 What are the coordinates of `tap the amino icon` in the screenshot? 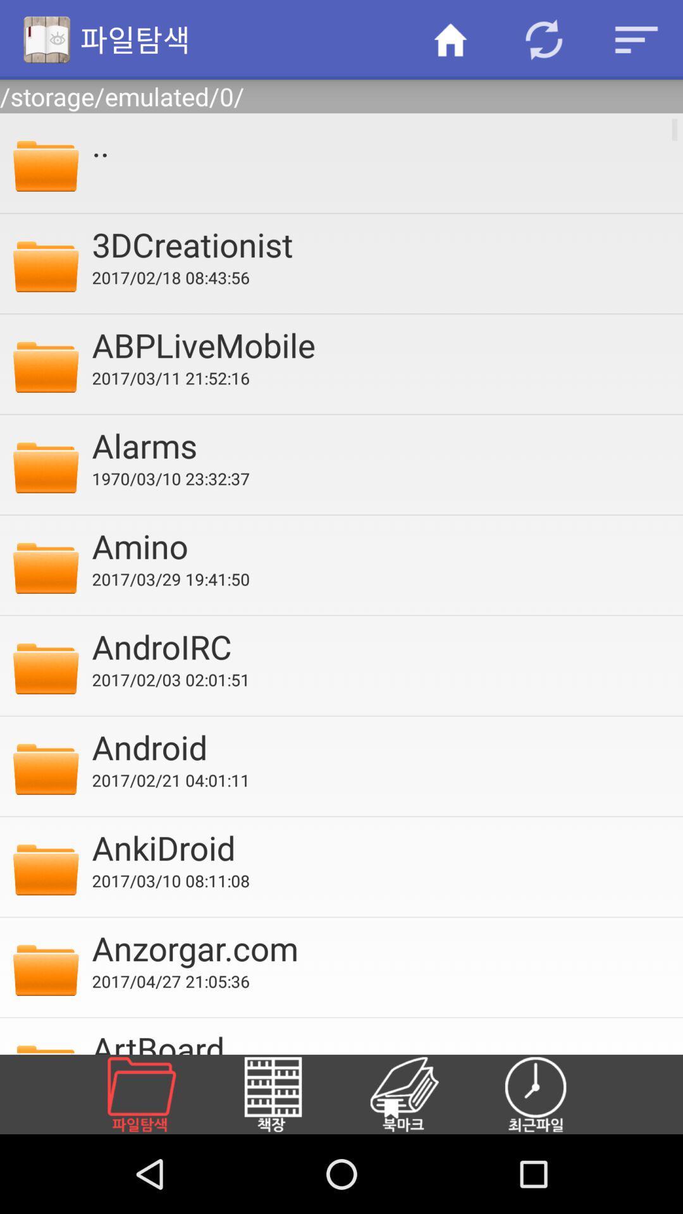 It's located at (379, 546).